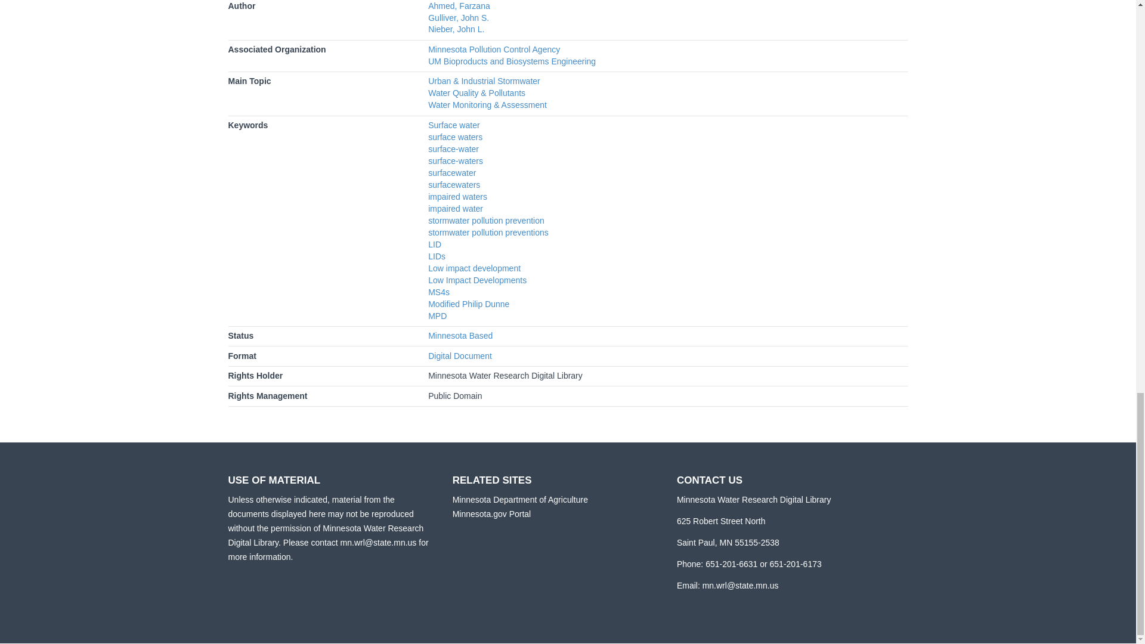 This screenshot has width=1145, height=644. What do you see at coordinates (458, 17) in the screenshot?
I see `Gulliver, John S.` at bounding box center [458, 17].